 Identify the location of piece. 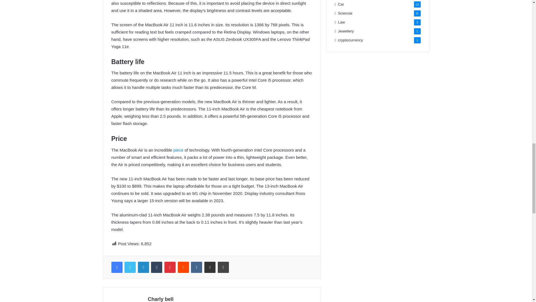
(179, 150).